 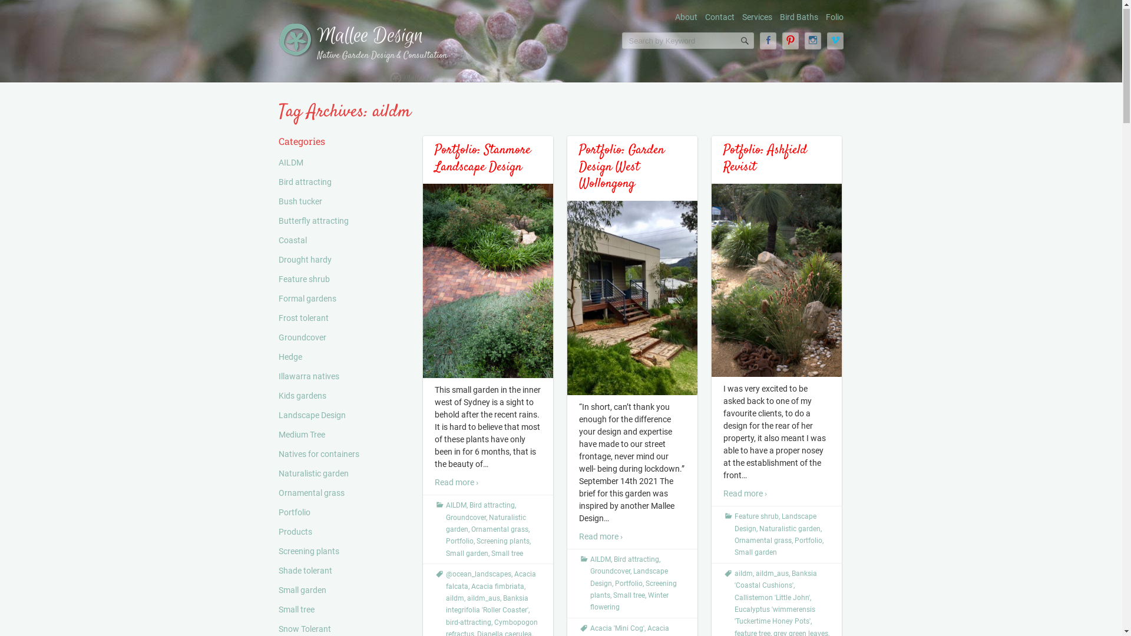 What do you see at coordinates (290, 163) in the screenshot?
I see `AILDM` at bounding box center [290, 163].